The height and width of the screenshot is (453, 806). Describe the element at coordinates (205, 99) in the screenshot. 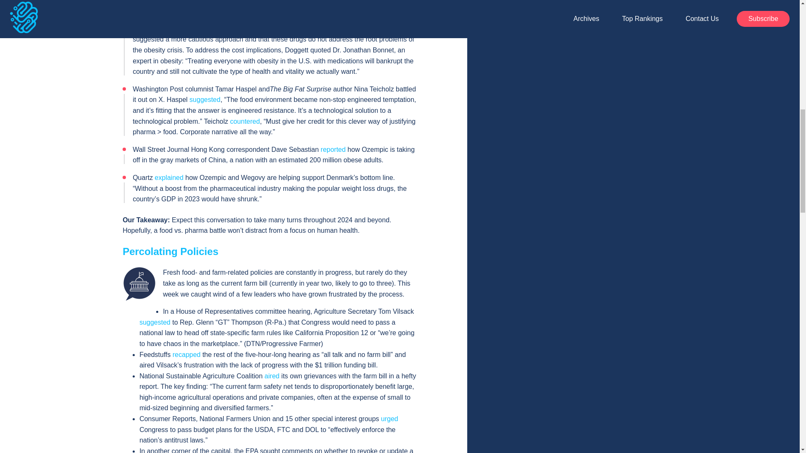

I see `suggested` at that location.